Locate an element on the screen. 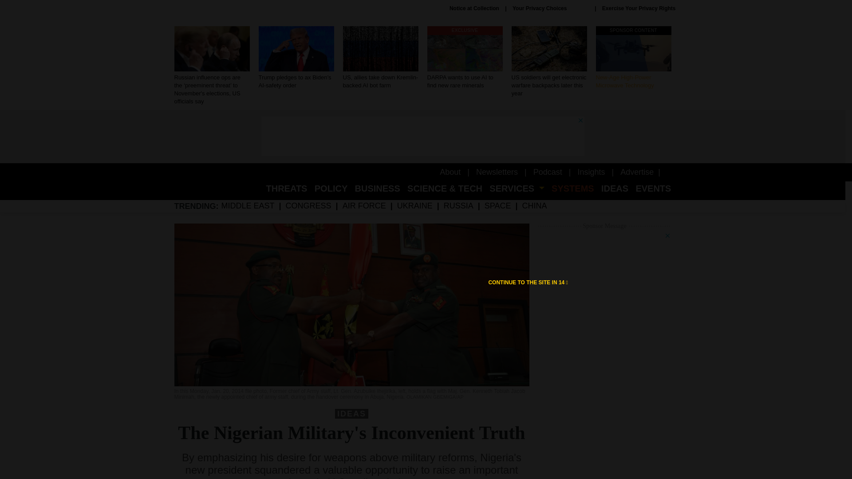 The height and width of the screenshot is (479, 852). 3rd party ad content is located at coordinates (474, 8).